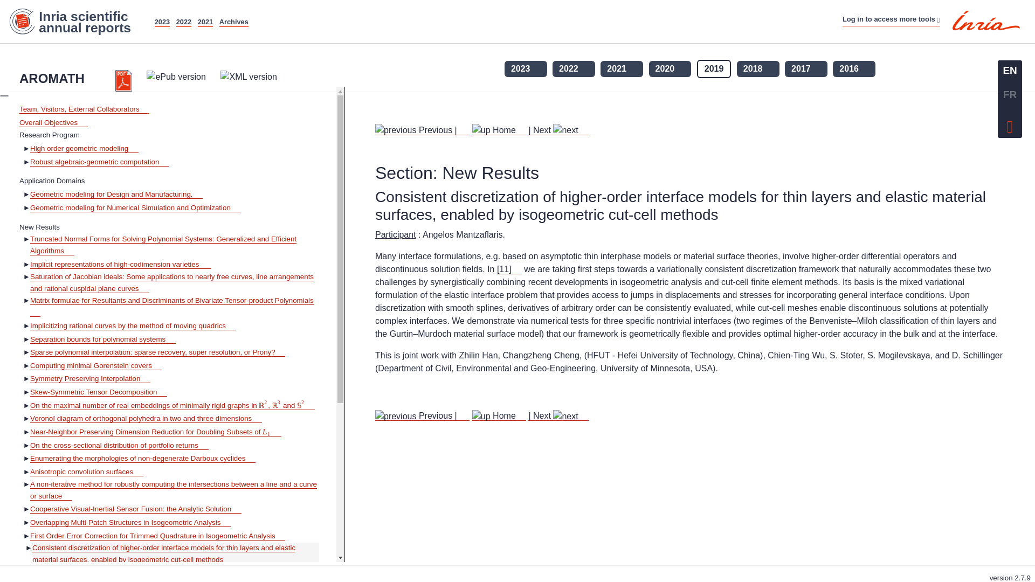 Image resolution: width=1035 pixels, height=582 pixels. I want to click on AROMATH, so click(58, 78).